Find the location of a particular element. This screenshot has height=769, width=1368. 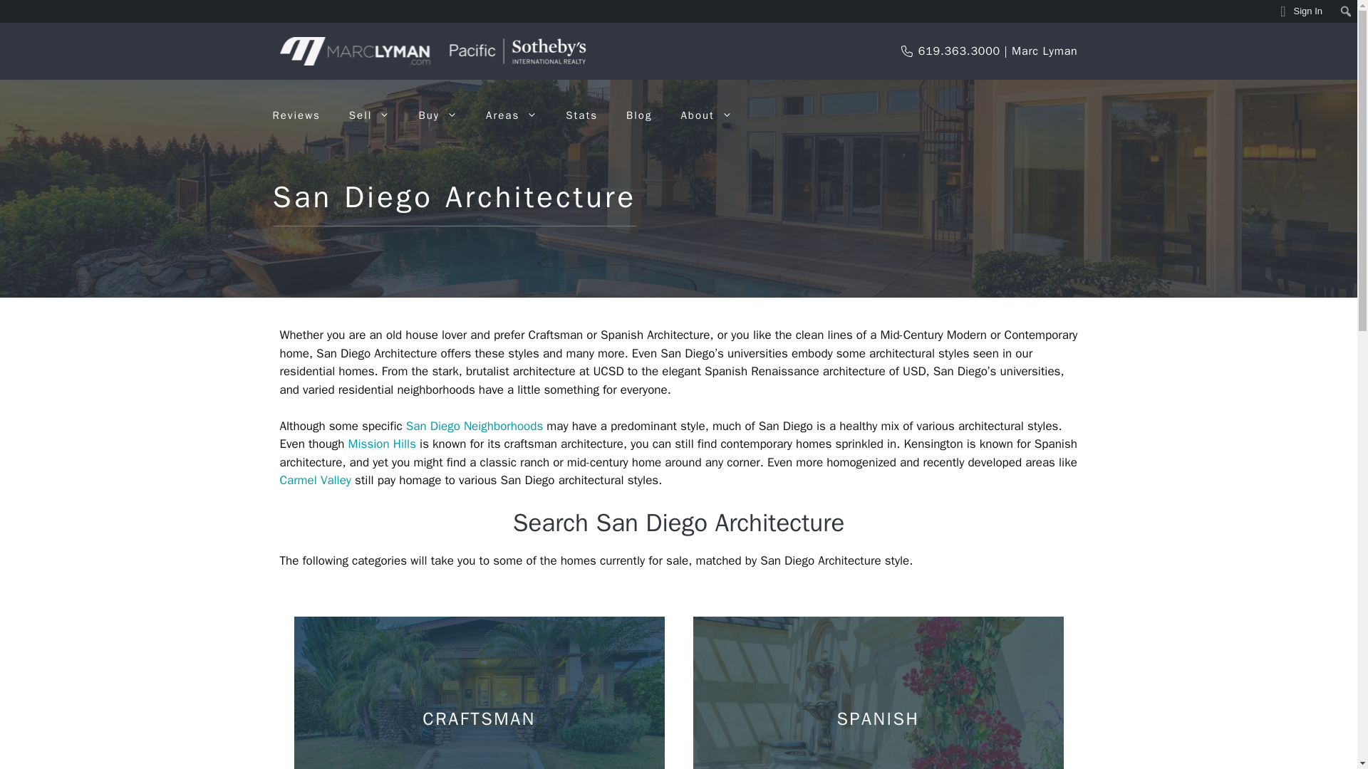

Sell is located at coordinates (370, 115).